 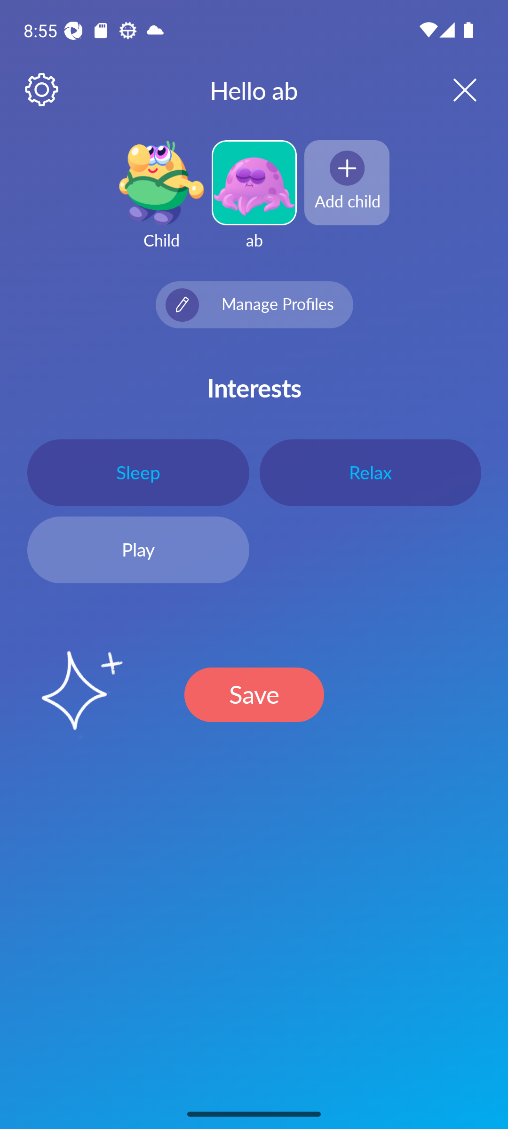 What do you see at coordinates (161, 203) in the screenshot?
I see `Child` at bounding box center [161, 203].